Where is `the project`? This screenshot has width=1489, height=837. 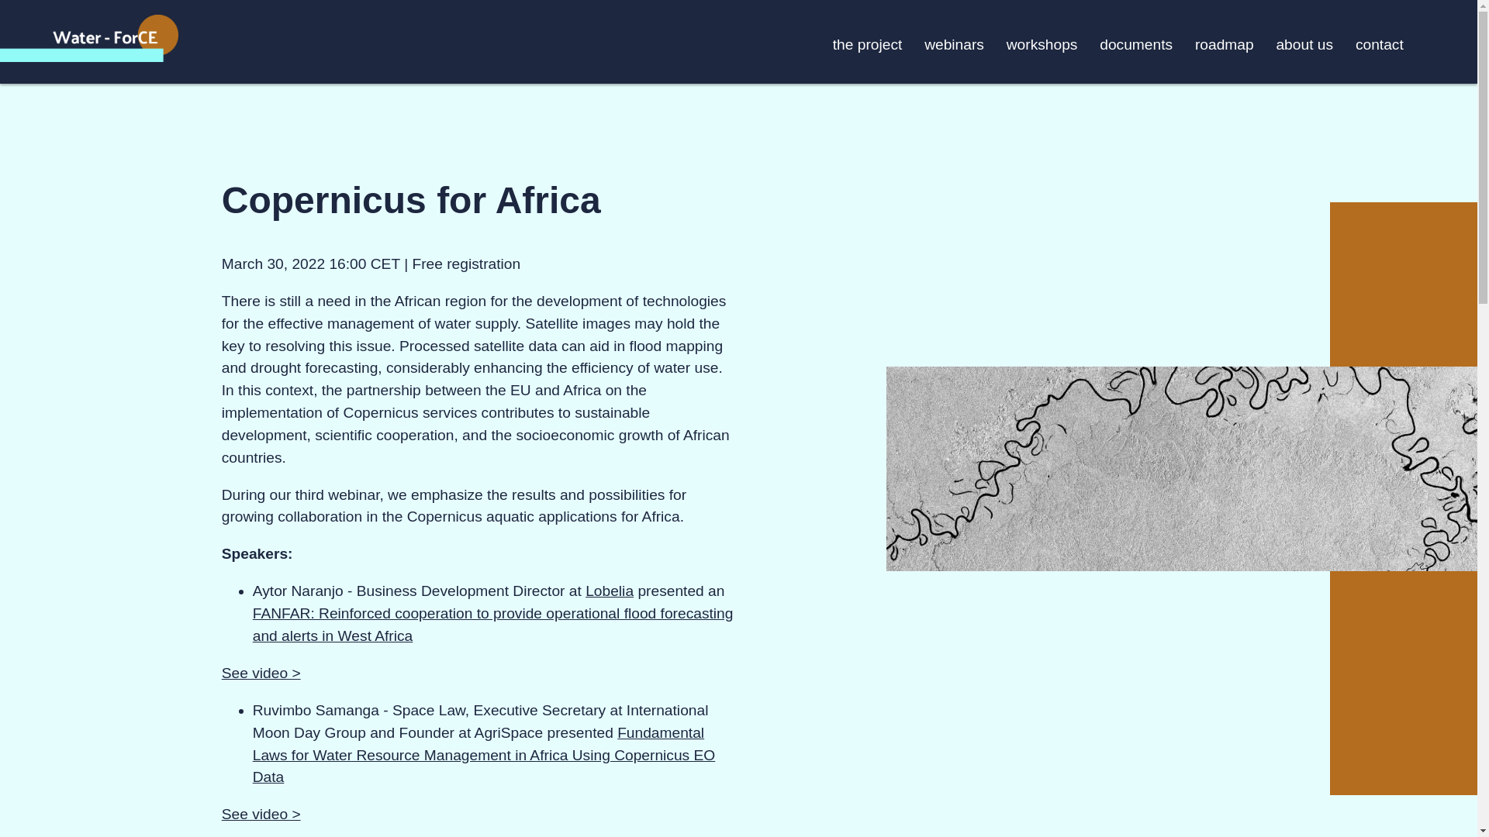 the project is located at coordinates (867, 42).